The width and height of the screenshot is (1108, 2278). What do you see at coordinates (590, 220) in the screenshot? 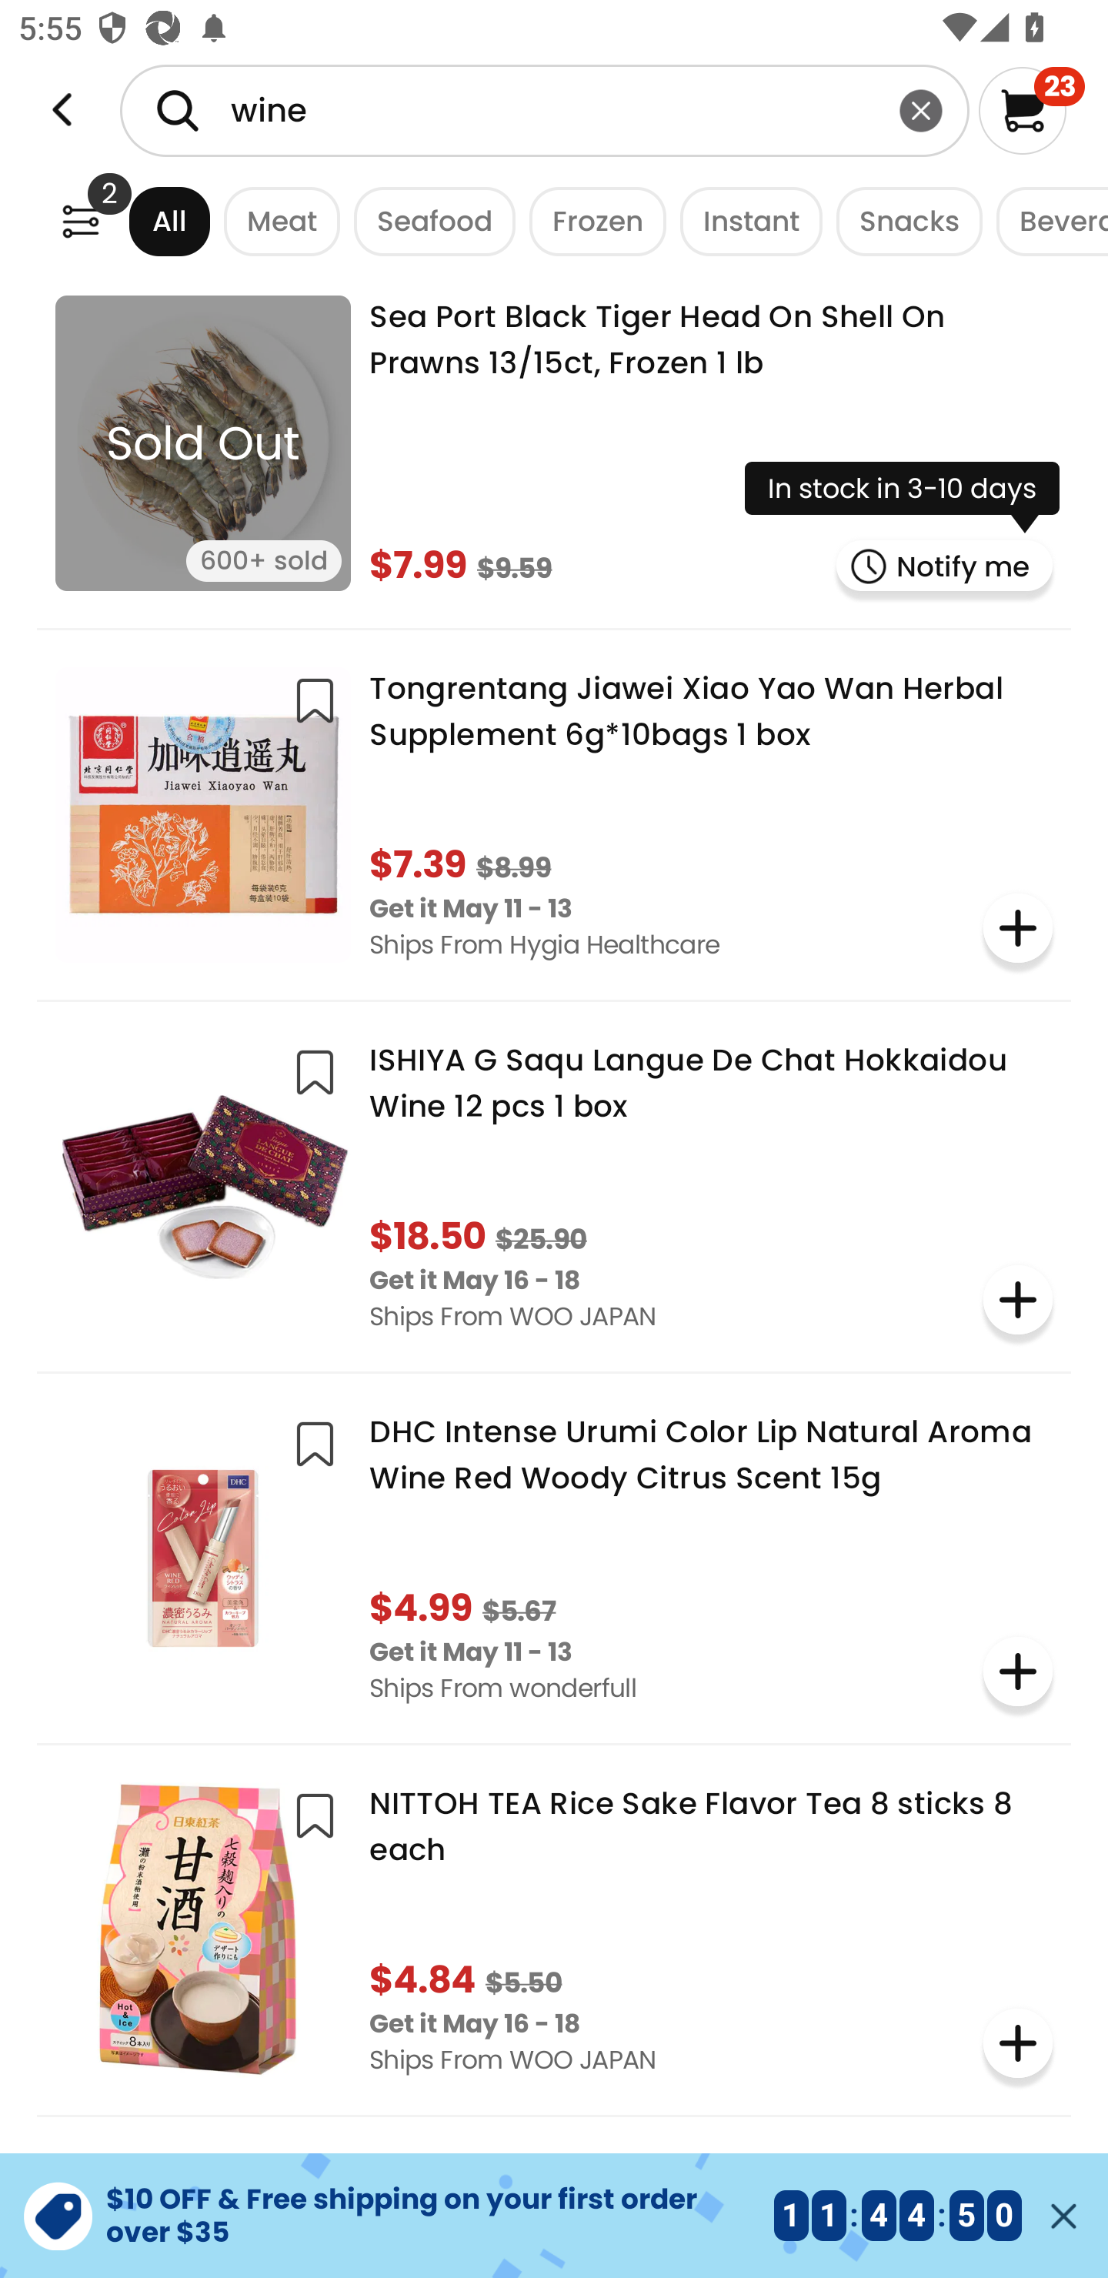
I see `Frozen` at bounding box center [590, 220].